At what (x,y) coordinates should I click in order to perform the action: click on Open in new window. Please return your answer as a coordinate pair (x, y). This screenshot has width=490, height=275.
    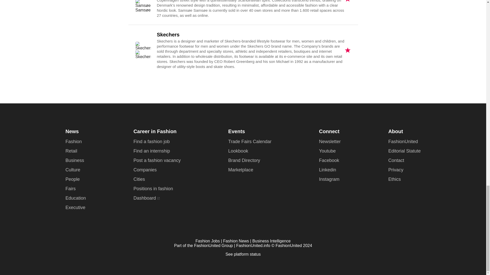
    Looking at the image, I should click on (158, 198).